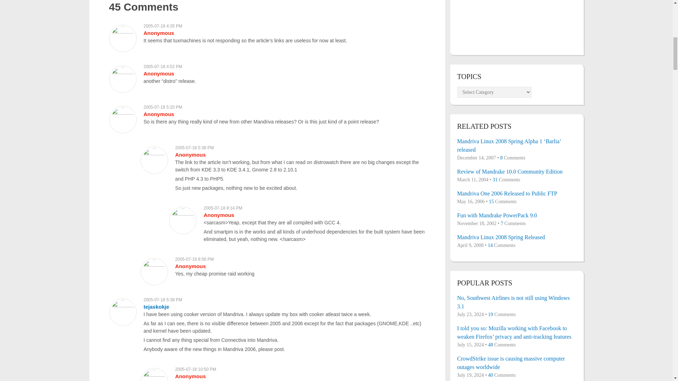 This screenshot has height=381, width=678. I want to click on tejaskokje, so click(156, 307).